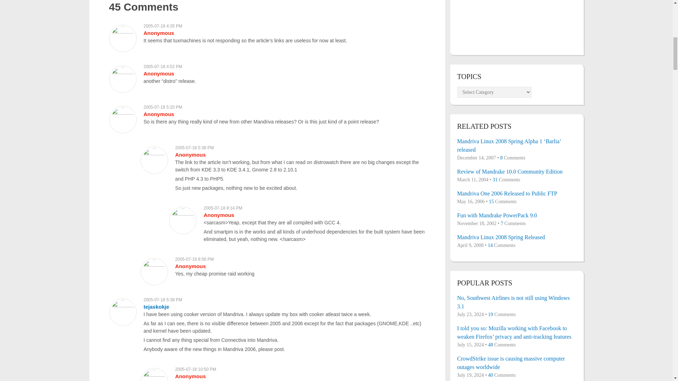 This screenshot has height=381, width=678. I want to click on tejaskokje, so click(156, 307).